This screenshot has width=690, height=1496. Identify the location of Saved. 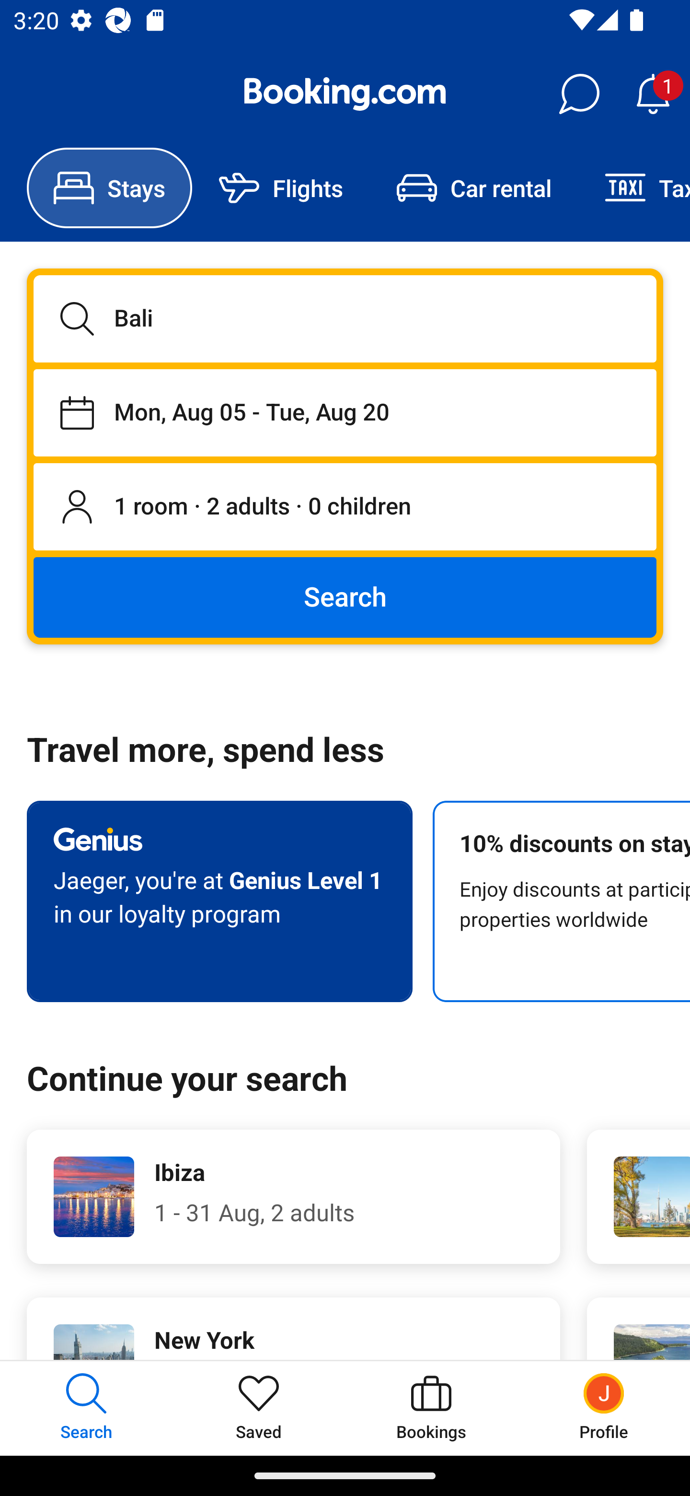
(259, 1408).